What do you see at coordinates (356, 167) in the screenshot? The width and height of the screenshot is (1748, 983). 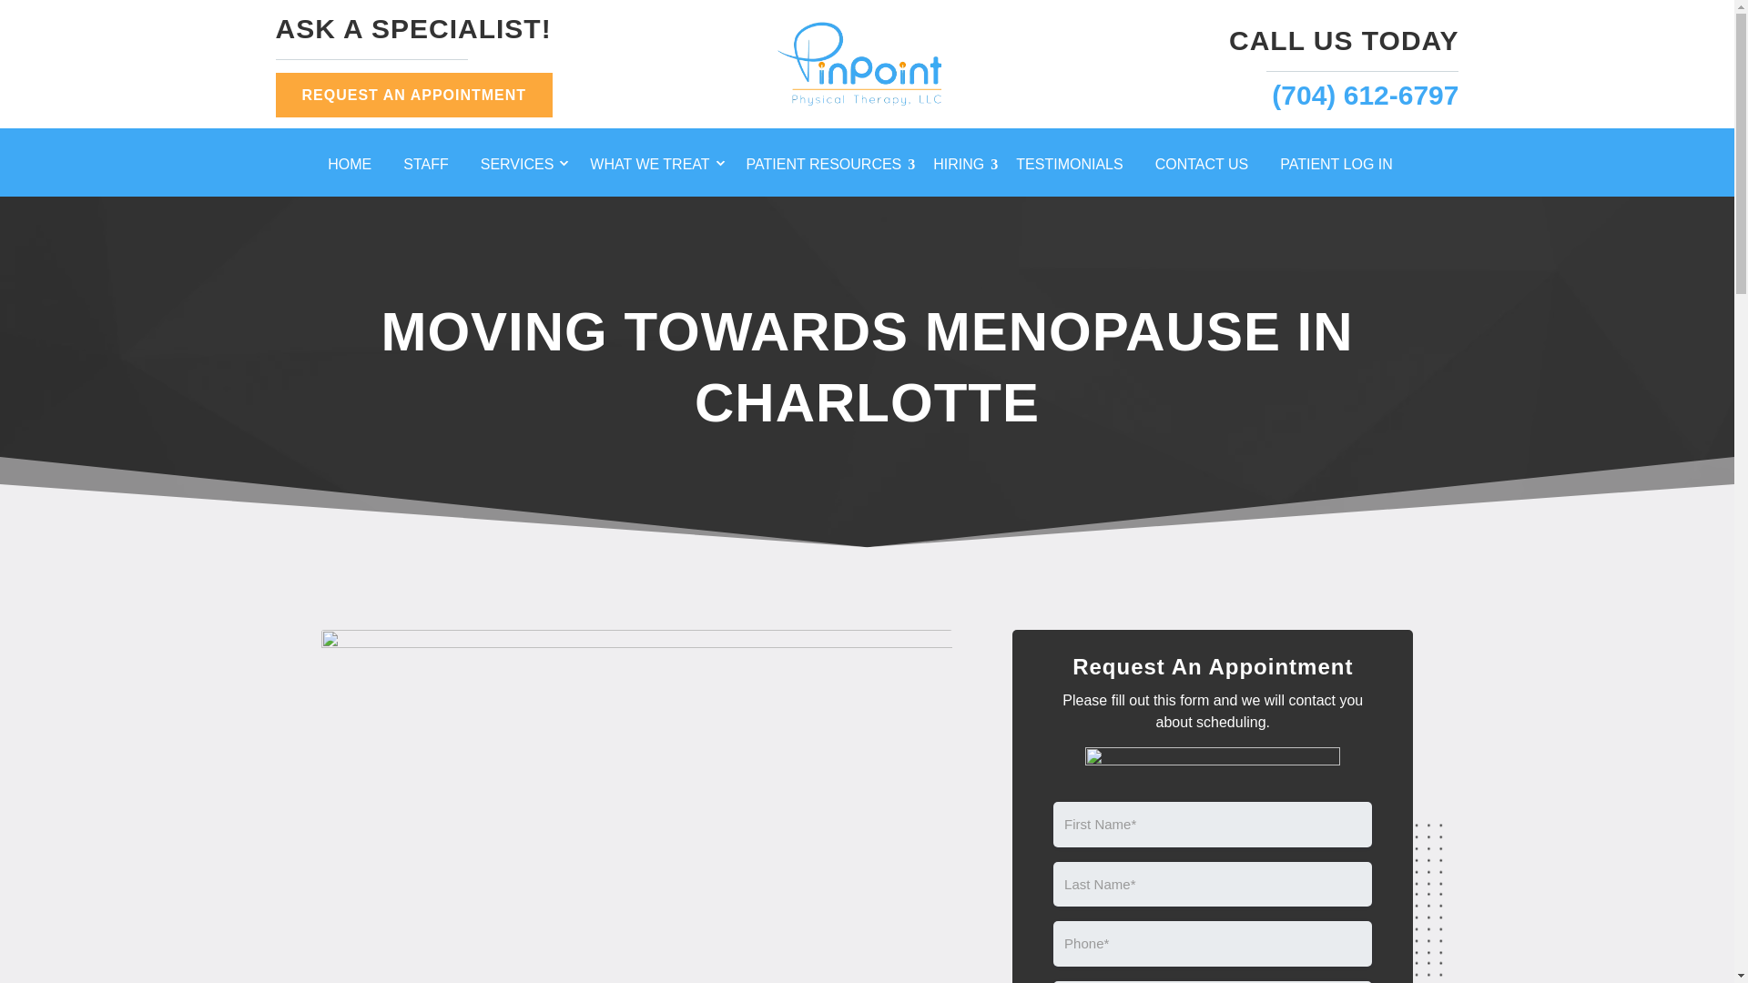 I see `HOME` at bounding box center [356, 167].